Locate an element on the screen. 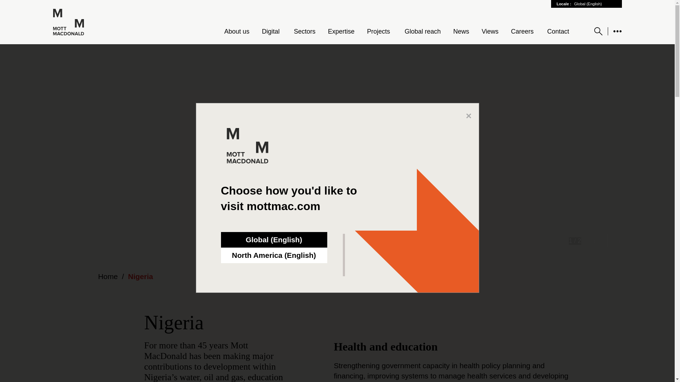 This screenshot has width=680, height=382. Follow Us is located at coordinates (617, 31).